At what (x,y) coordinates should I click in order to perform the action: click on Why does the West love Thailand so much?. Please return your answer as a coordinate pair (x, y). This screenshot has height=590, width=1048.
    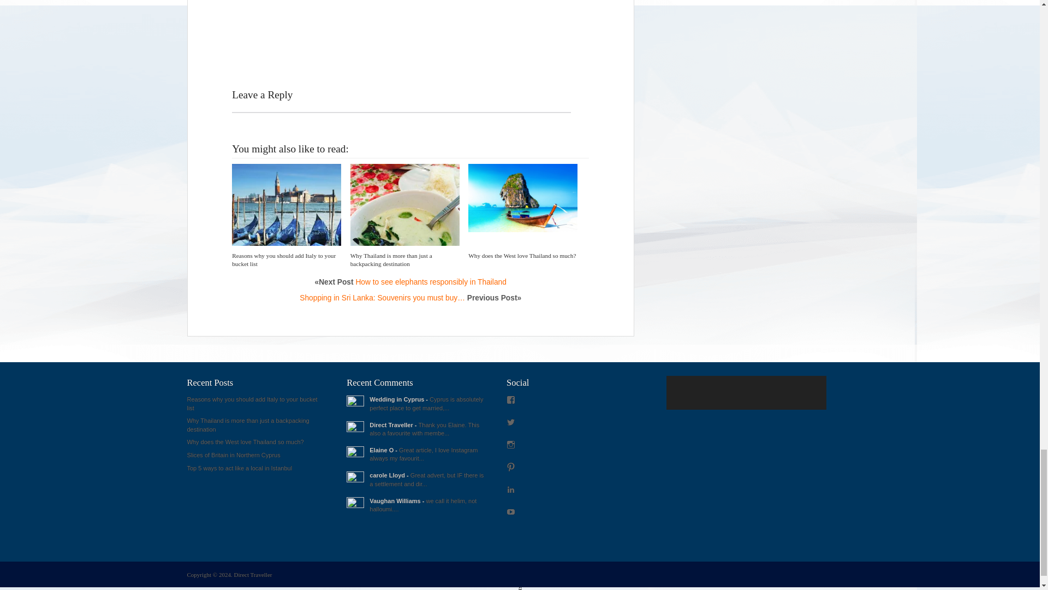
    Looking at the image, I should click on (522, 256).